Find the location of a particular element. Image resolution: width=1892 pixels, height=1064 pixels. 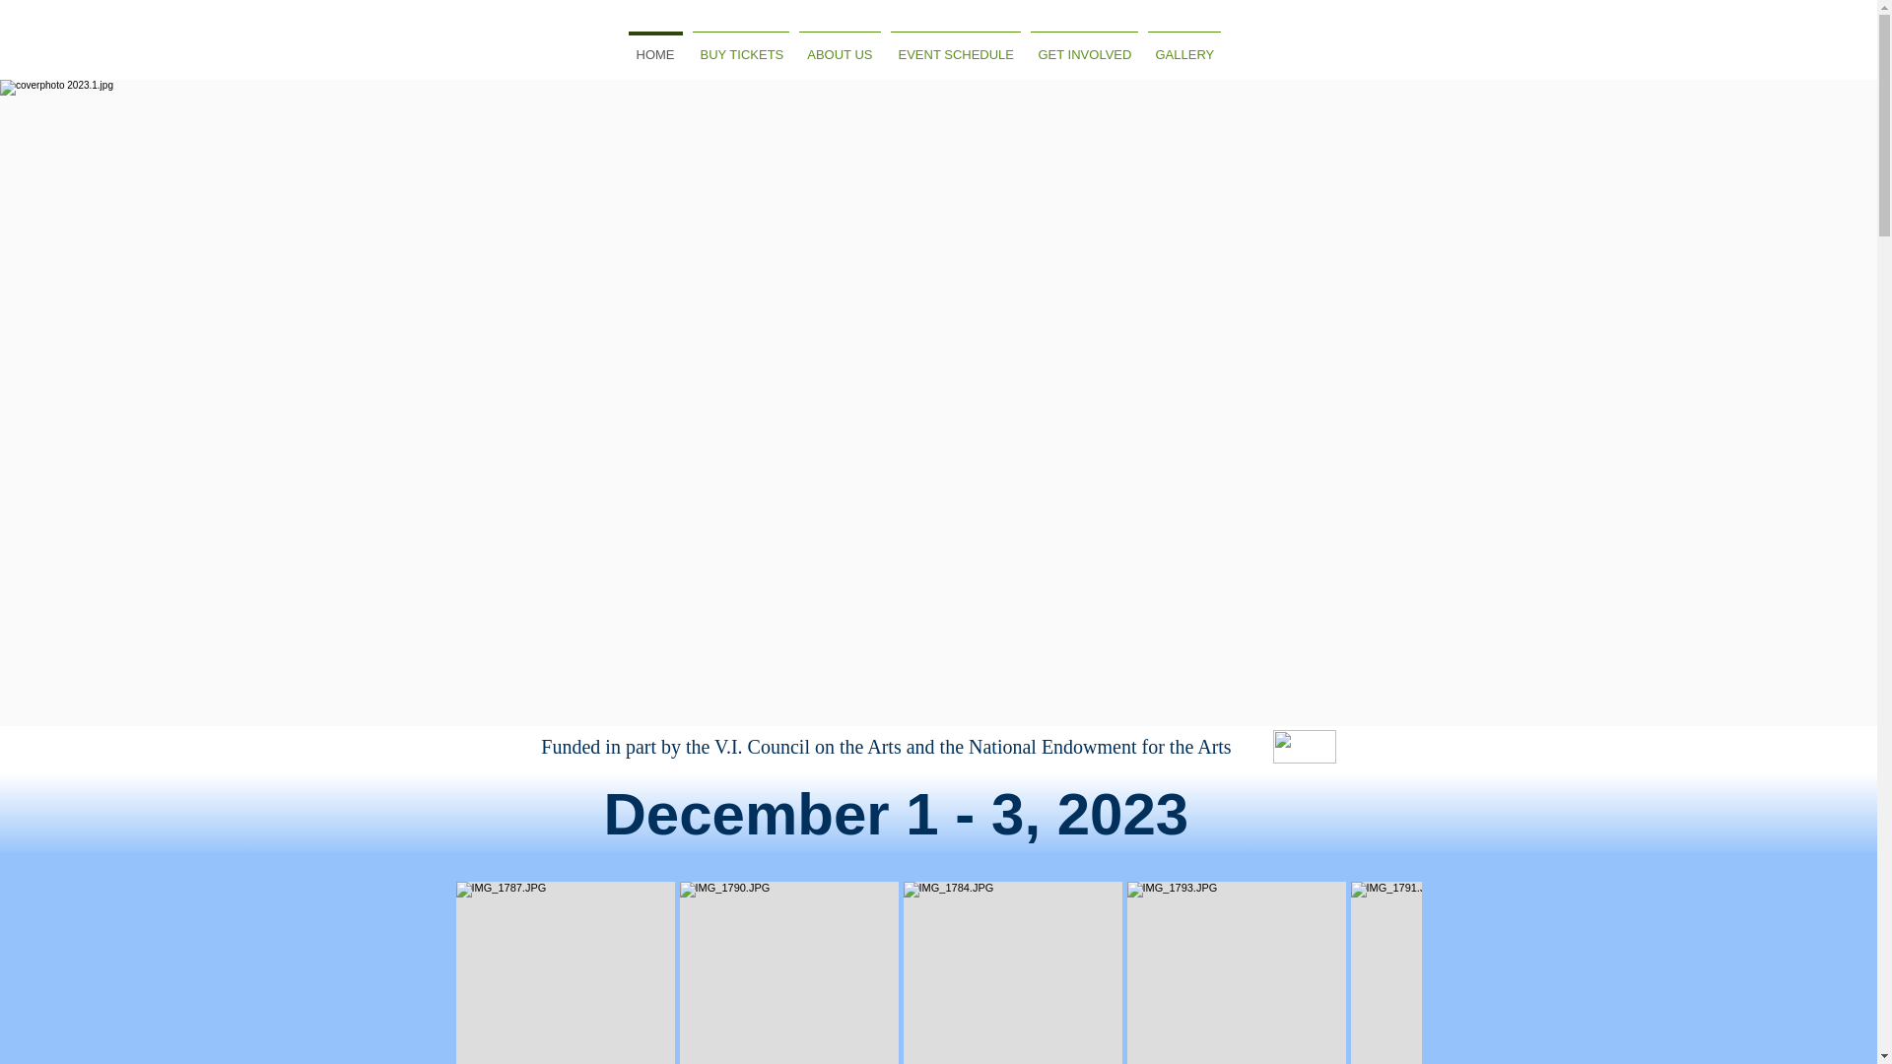

GALLERY is located at coordinates (1184, 45).